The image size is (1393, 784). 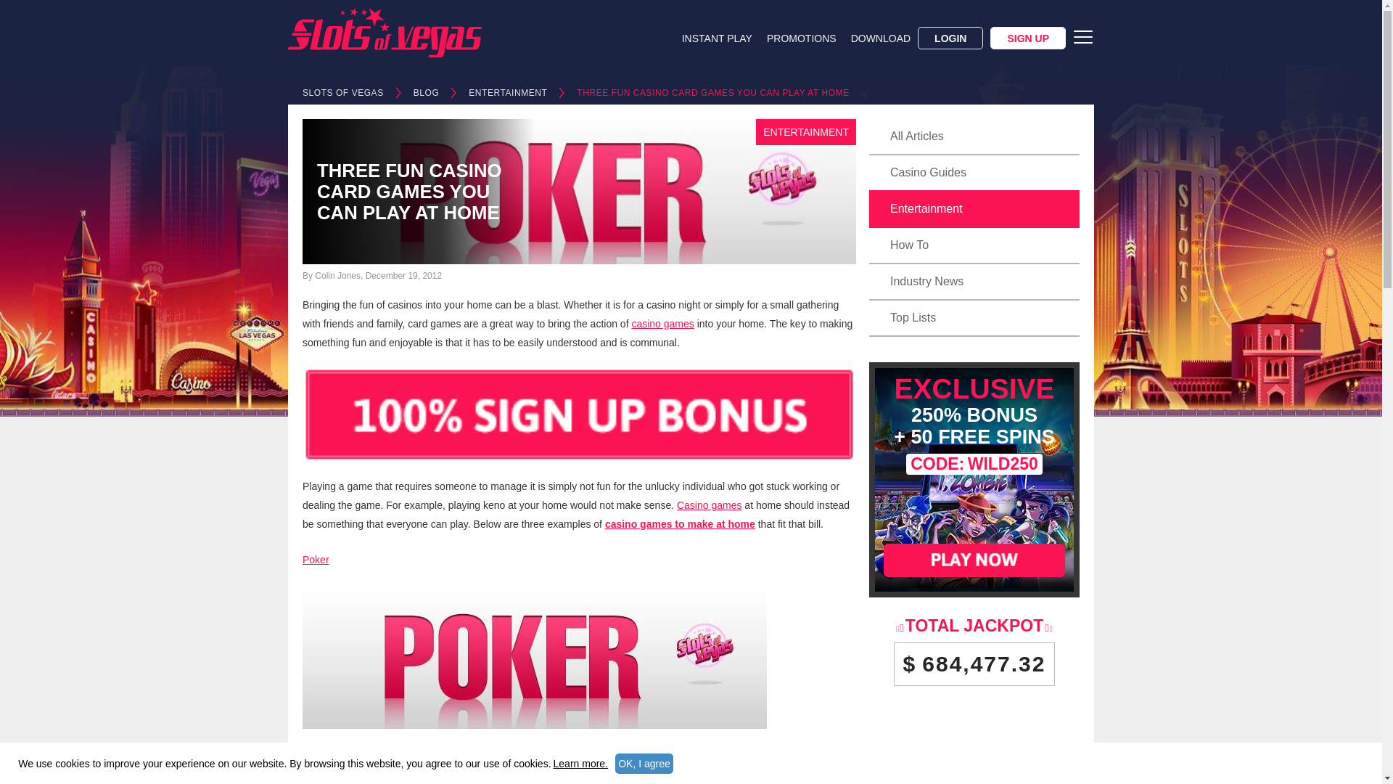 I want to click on SLOTS OF VEGAS, so click(x=342, y=93).